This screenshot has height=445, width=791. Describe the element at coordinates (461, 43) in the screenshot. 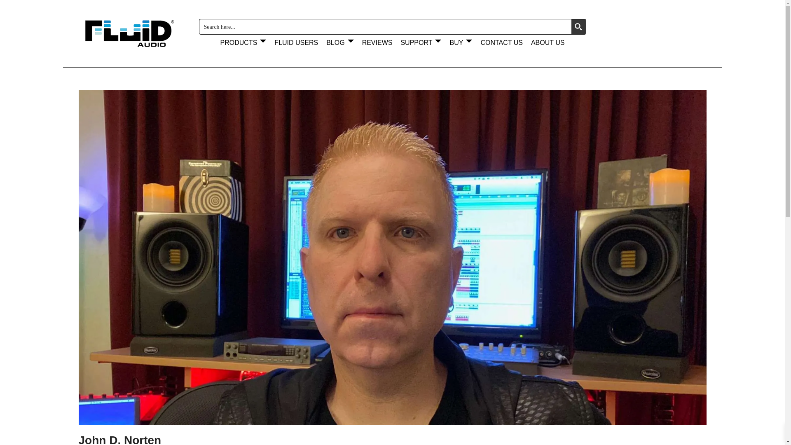

I see `BUY` at that location.